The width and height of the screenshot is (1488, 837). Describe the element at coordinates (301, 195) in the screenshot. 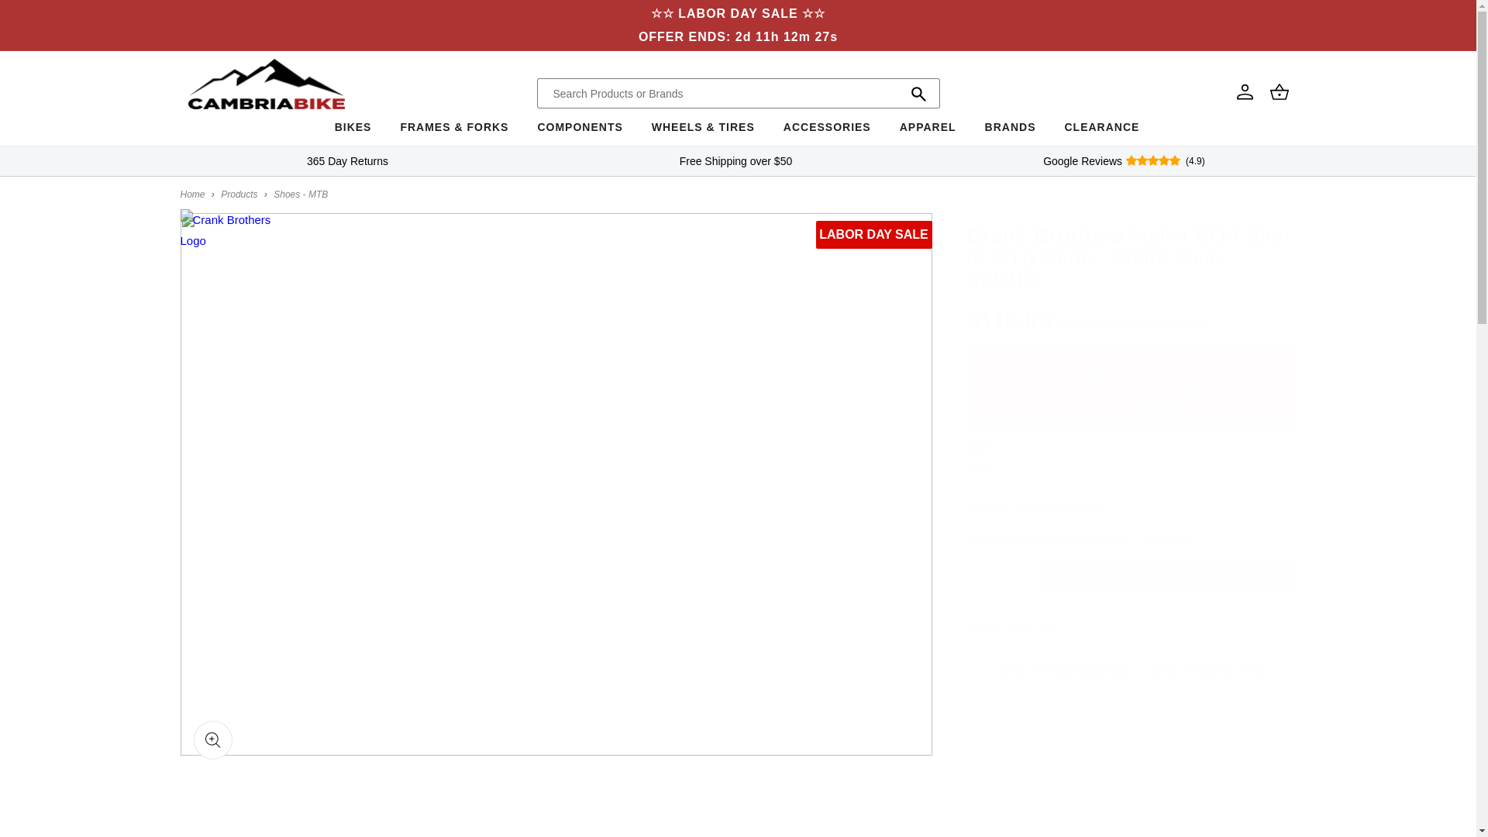

I see `Shoes - MTB` at that location.